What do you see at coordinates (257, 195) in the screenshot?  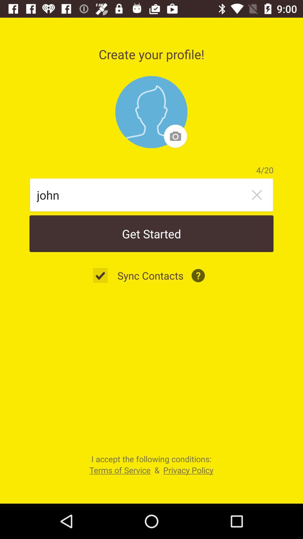 I see `turn on item to the right of john item` at bounding box center [257, 195].